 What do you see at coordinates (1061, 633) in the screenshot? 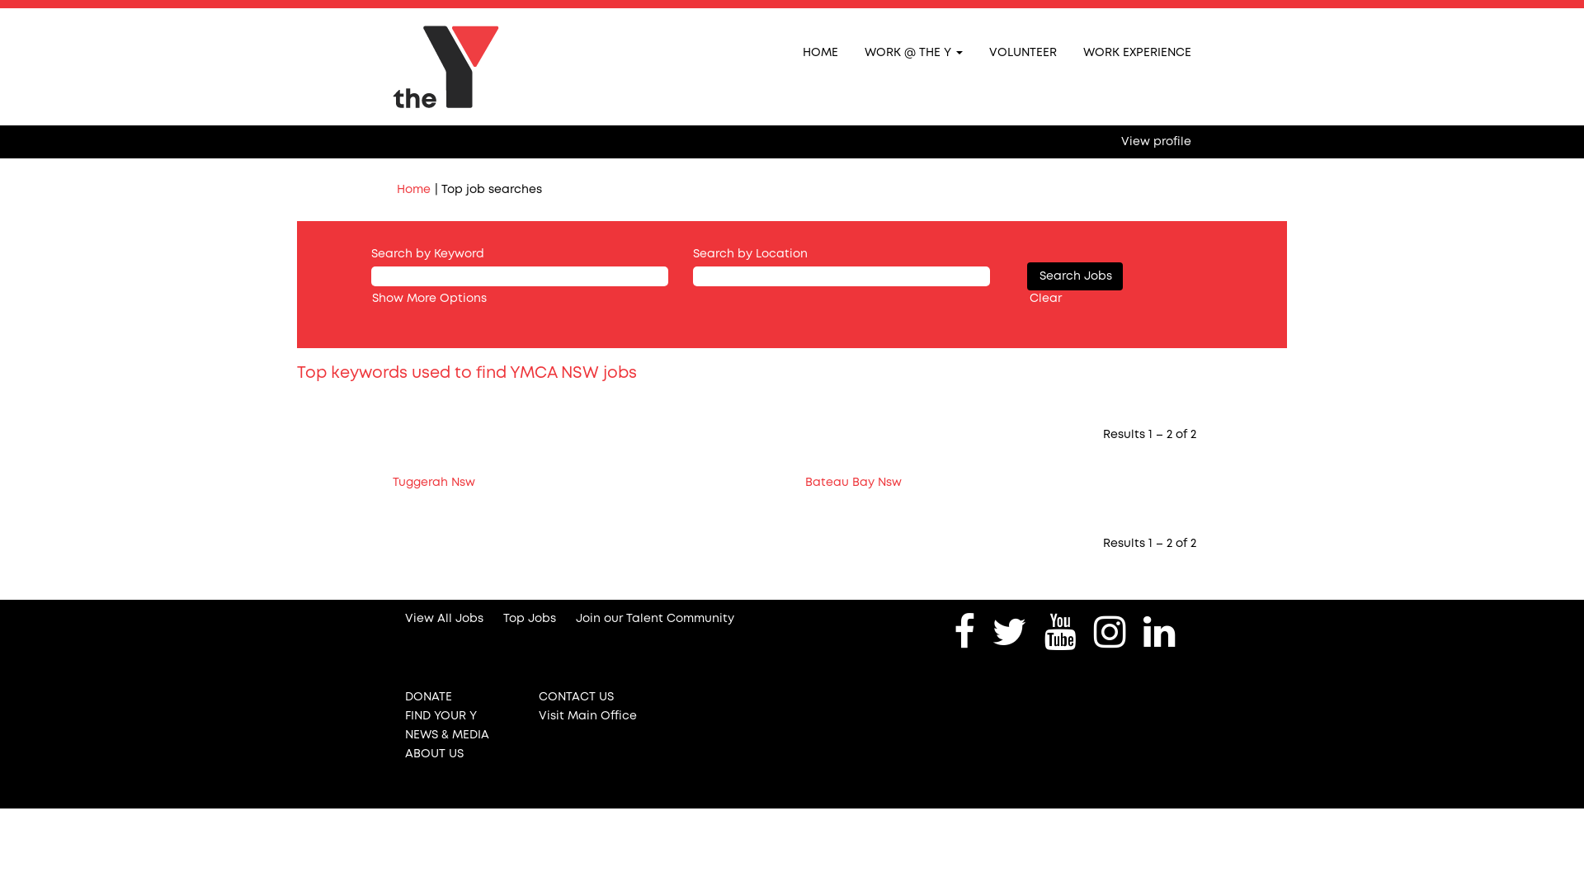
I see `youtube` at bounding box center [1061, 633].